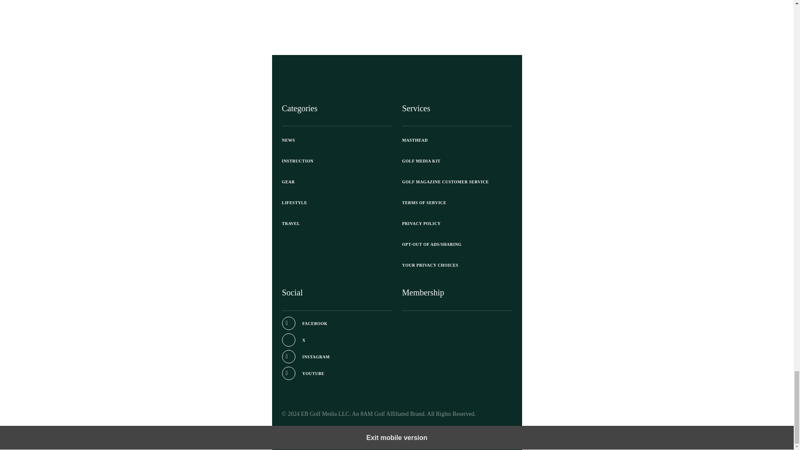  I want to click on YOUTUBE, so click(302, 373).